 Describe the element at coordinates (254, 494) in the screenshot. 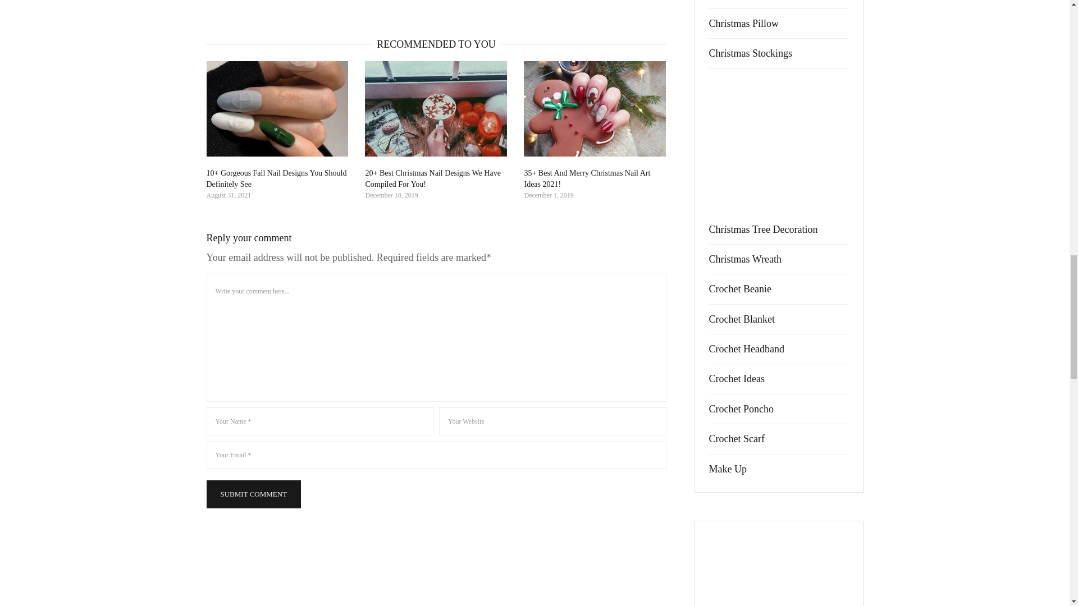

I see `Submit Comment` at that location.